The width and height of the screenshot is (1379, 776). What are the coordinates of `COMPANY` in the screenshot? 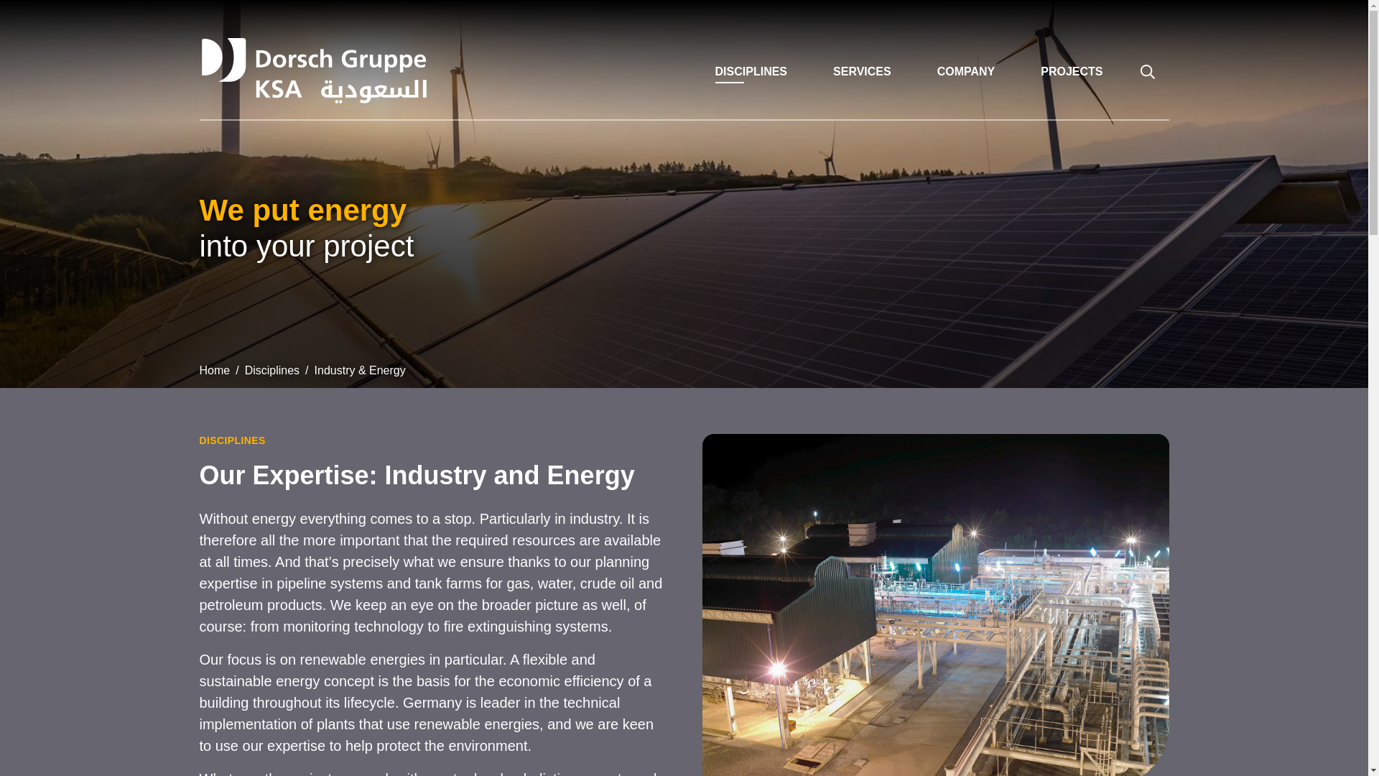 It's located at (966, 71).